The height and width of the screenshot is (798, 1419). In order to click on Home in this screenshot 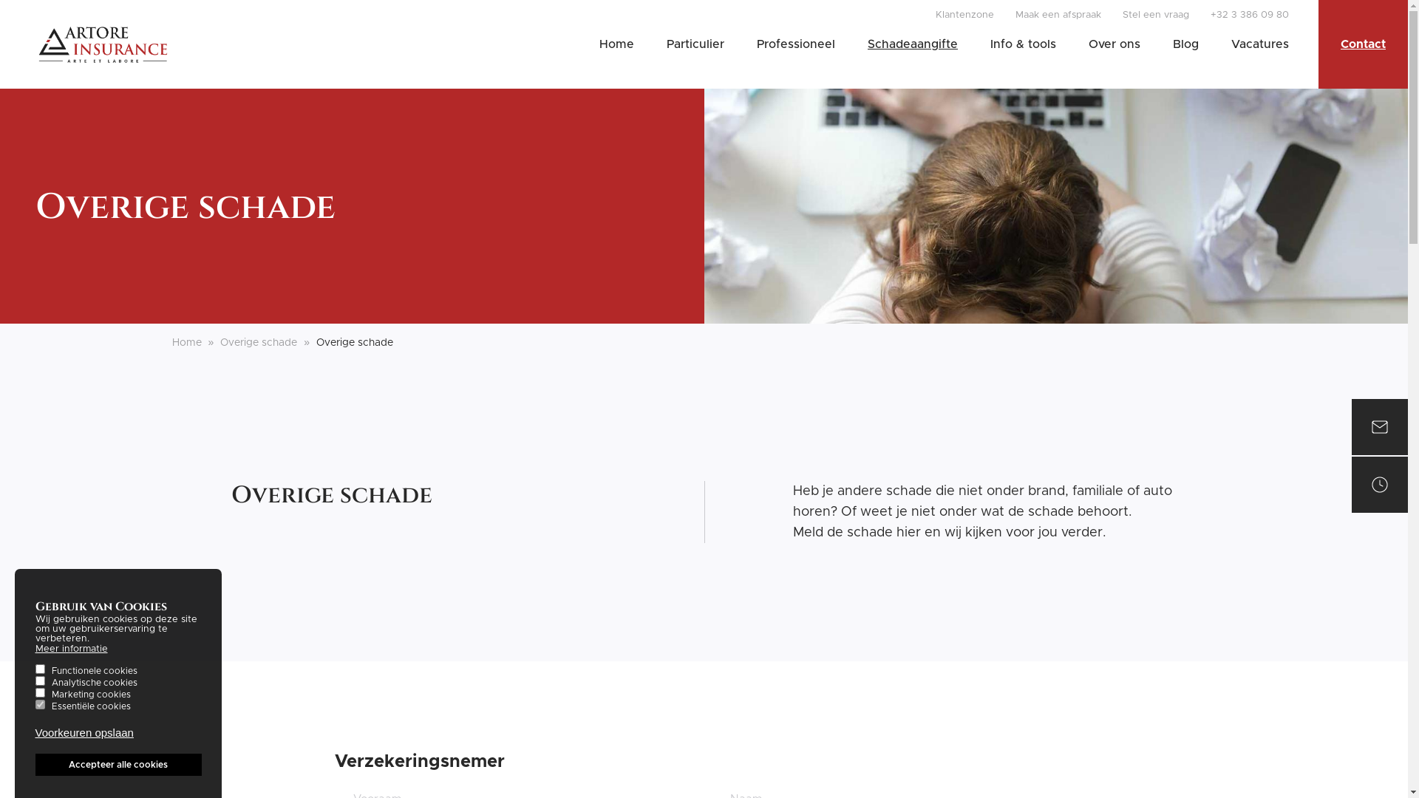, I will do `click(186, 343)`.